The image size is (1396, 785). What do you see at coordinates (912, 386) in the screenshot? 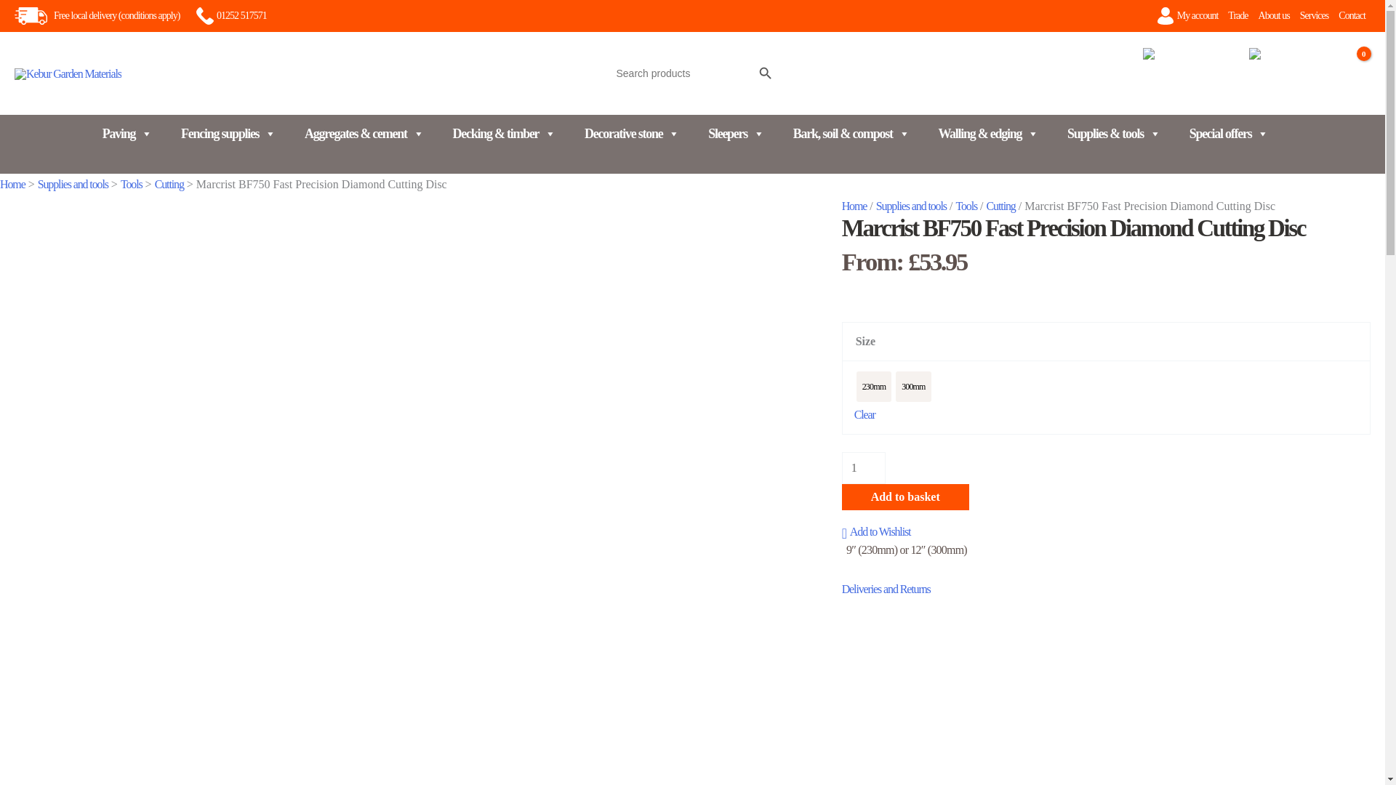
I see `300mm` at bounding box center [912, 386].